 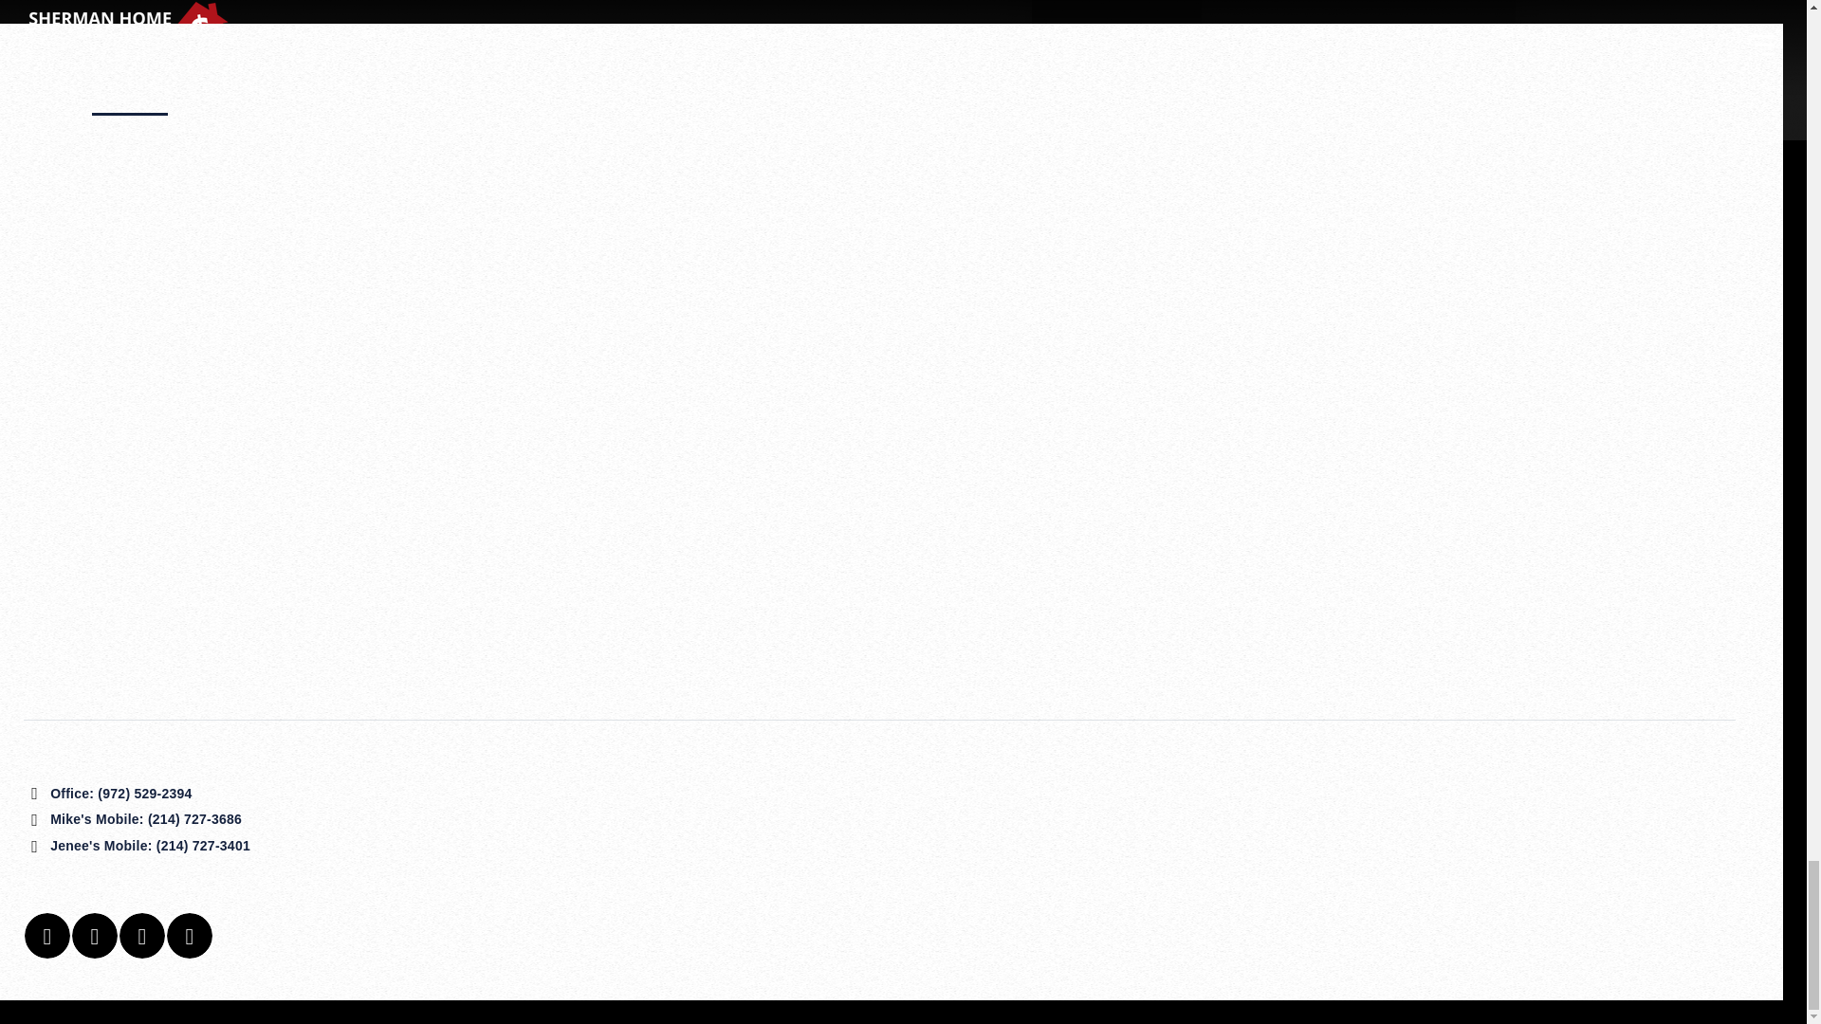 What do you see at coordinates (1497, 847) in the screenshot?
I see `Askins Realty Group, LLC, Real Estate, Anna, TX` at bounding box center [1497, 847].